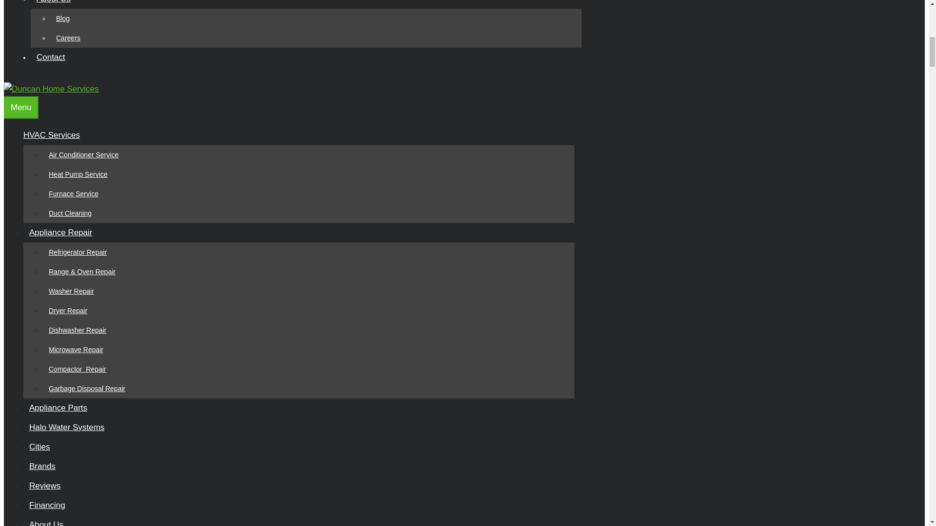 This screenshot has width=936, height=526. I want to click on About Us, so click(57, 1).